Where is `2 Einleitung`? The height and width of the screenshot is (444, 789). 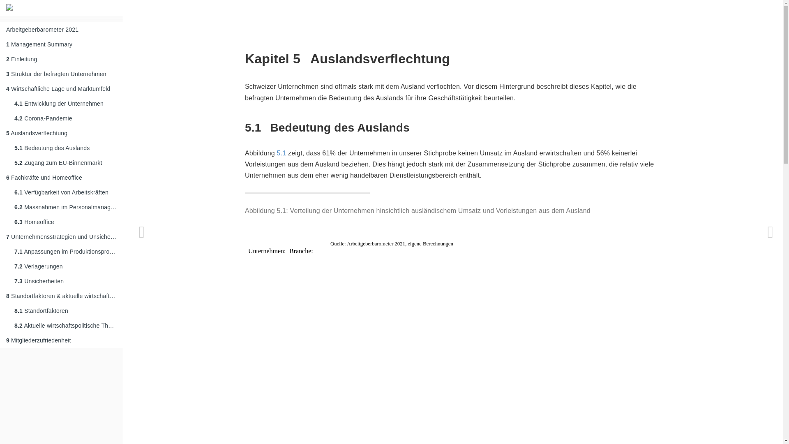
2 Einleitung is located at coordinates (62, 59).